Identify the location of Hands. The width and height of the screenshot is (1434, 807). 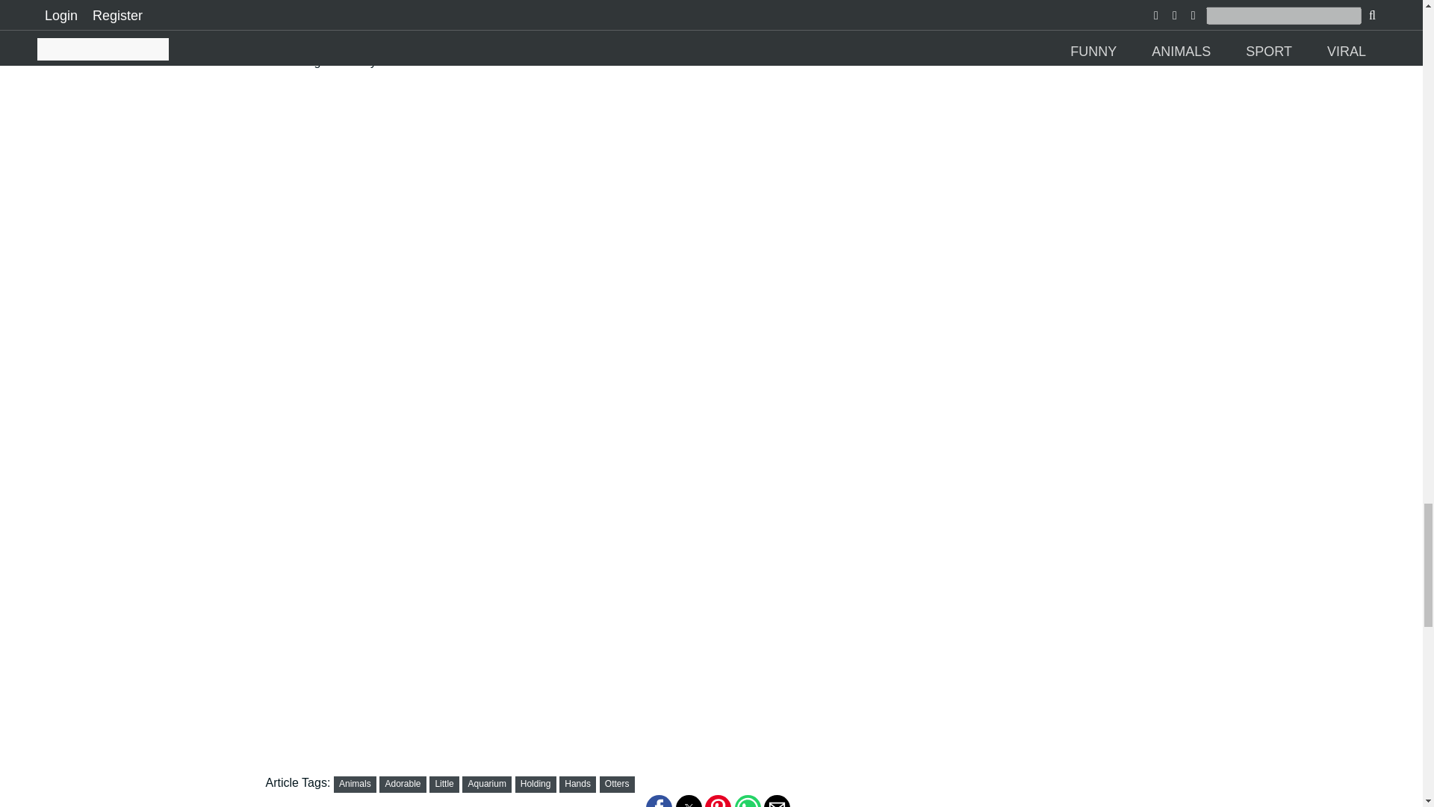
(578, 784).